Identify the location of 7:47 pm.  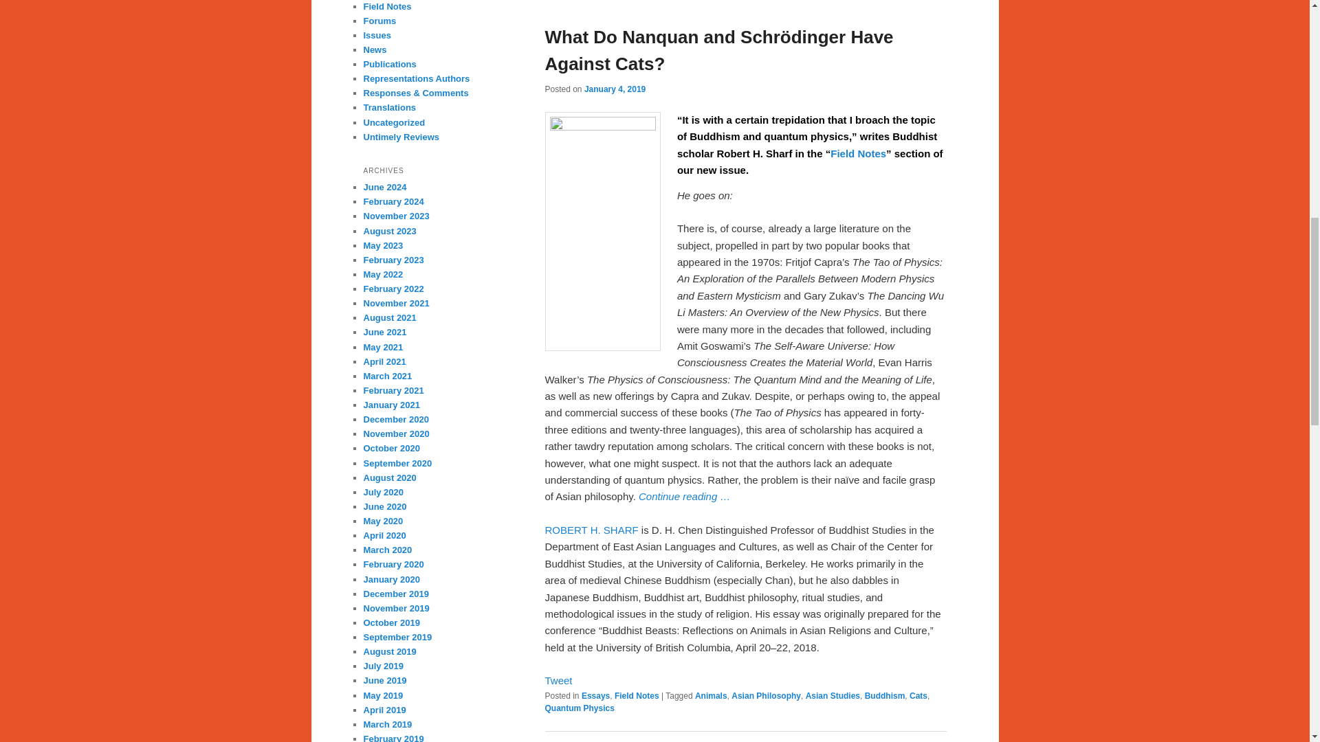
(615, 89).